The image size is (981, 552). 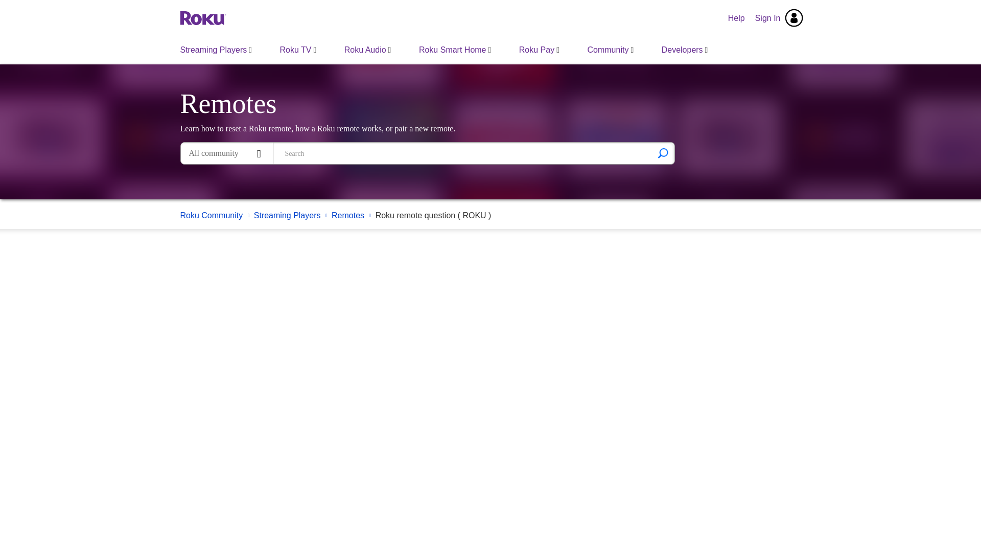 What do you see at coordinates (368, 50) in the screenshot?
I see `Roku Audio` at bounding box center [368, 50].